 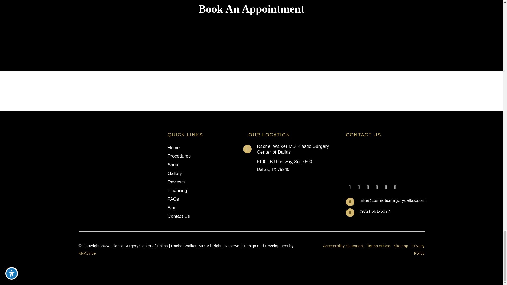 What do you see at coordinates (251, 41) in the screenshot?
I see `Website Contact Form` at bounding box center [251, 41].